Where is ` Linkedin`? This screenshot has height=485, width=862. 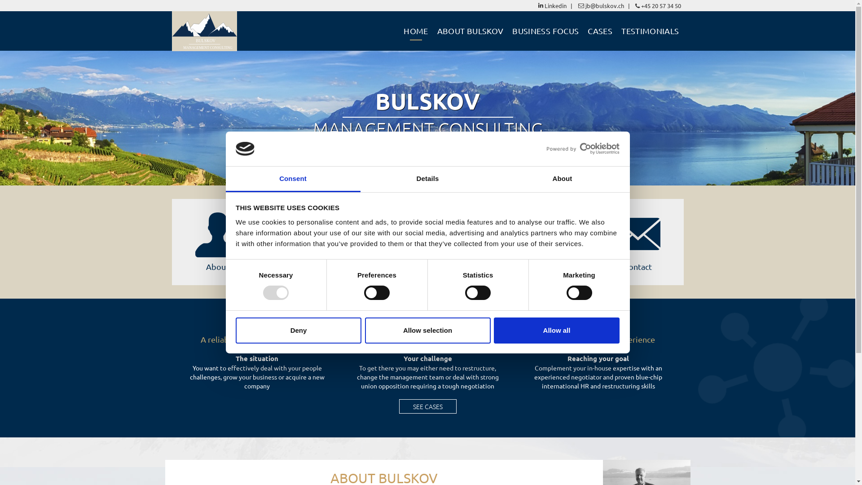
 Linkedin is located at coordinates (552, 5).